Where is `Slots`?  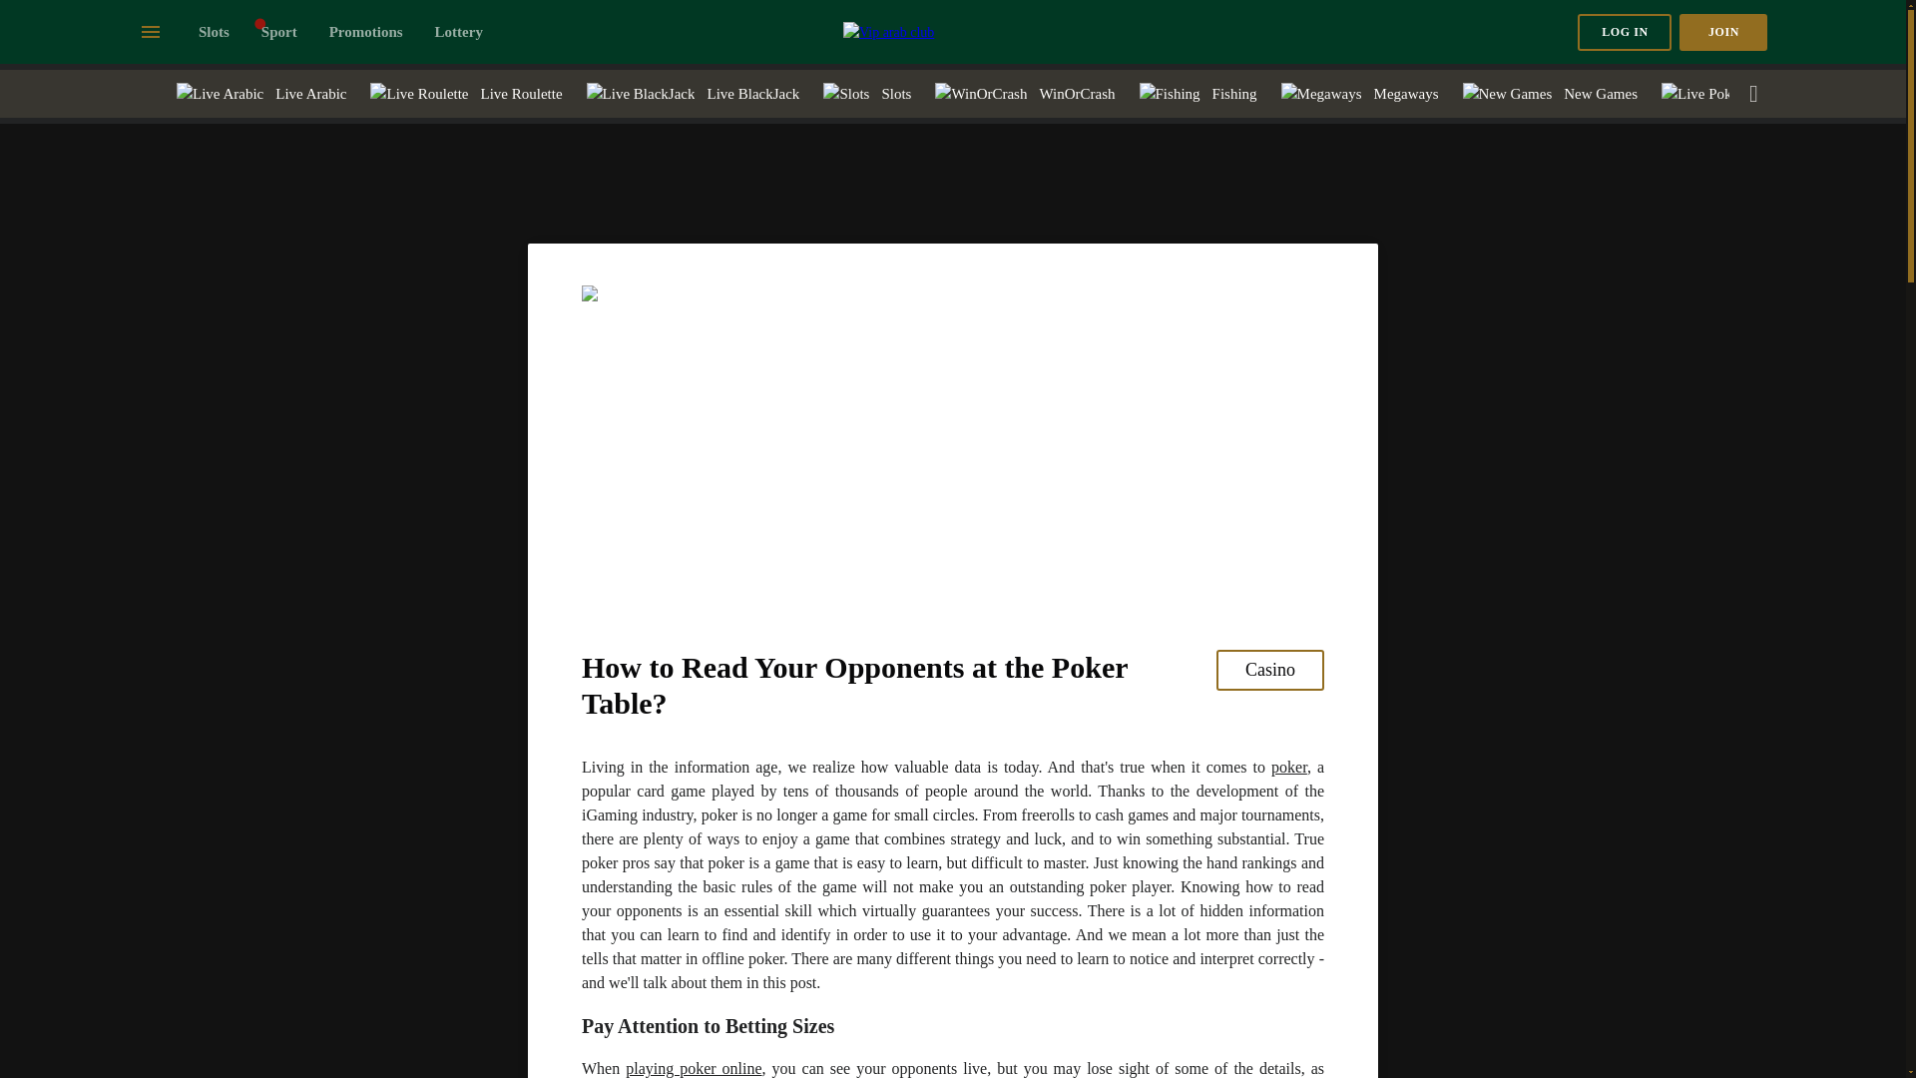 Slots is located at coordinates (866, 94).